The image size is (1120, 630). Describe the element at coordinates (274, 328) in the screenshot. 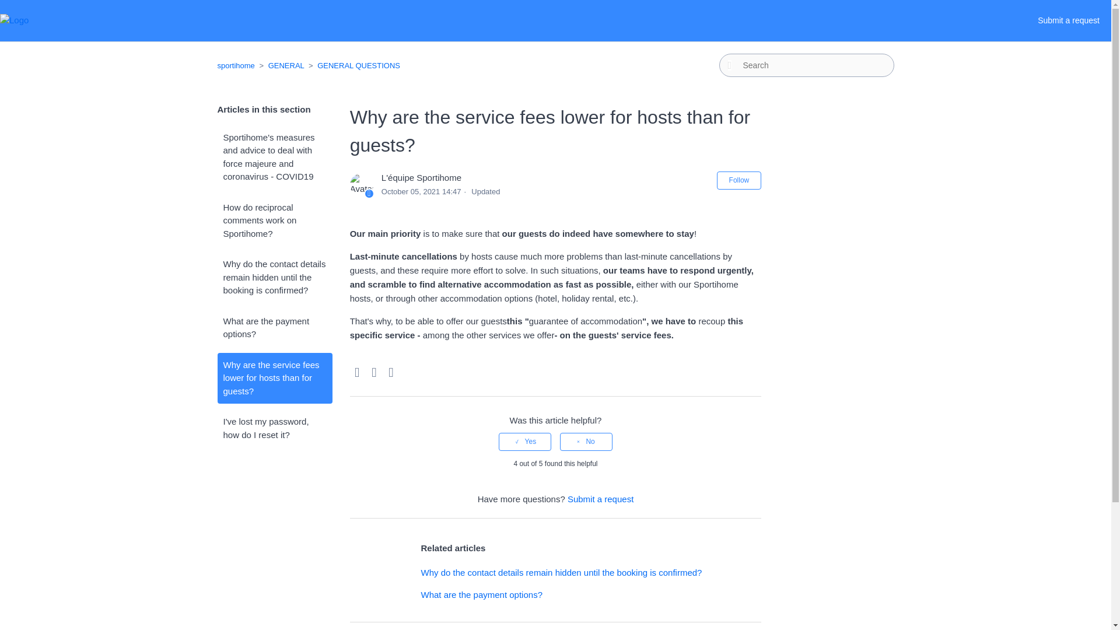

I see `What are the payment options?` at that location.